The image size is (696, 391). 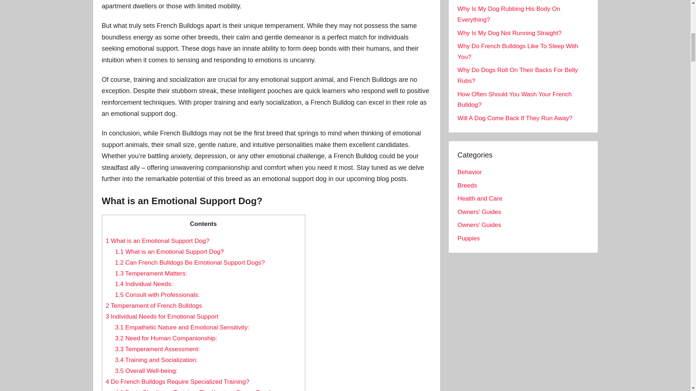 What do you see at coordinates (192, 390) in the screenshot?
I see `4.1 Basic Obedience Training: The Key to a Strong Bond` at bounding box center [192, 390].